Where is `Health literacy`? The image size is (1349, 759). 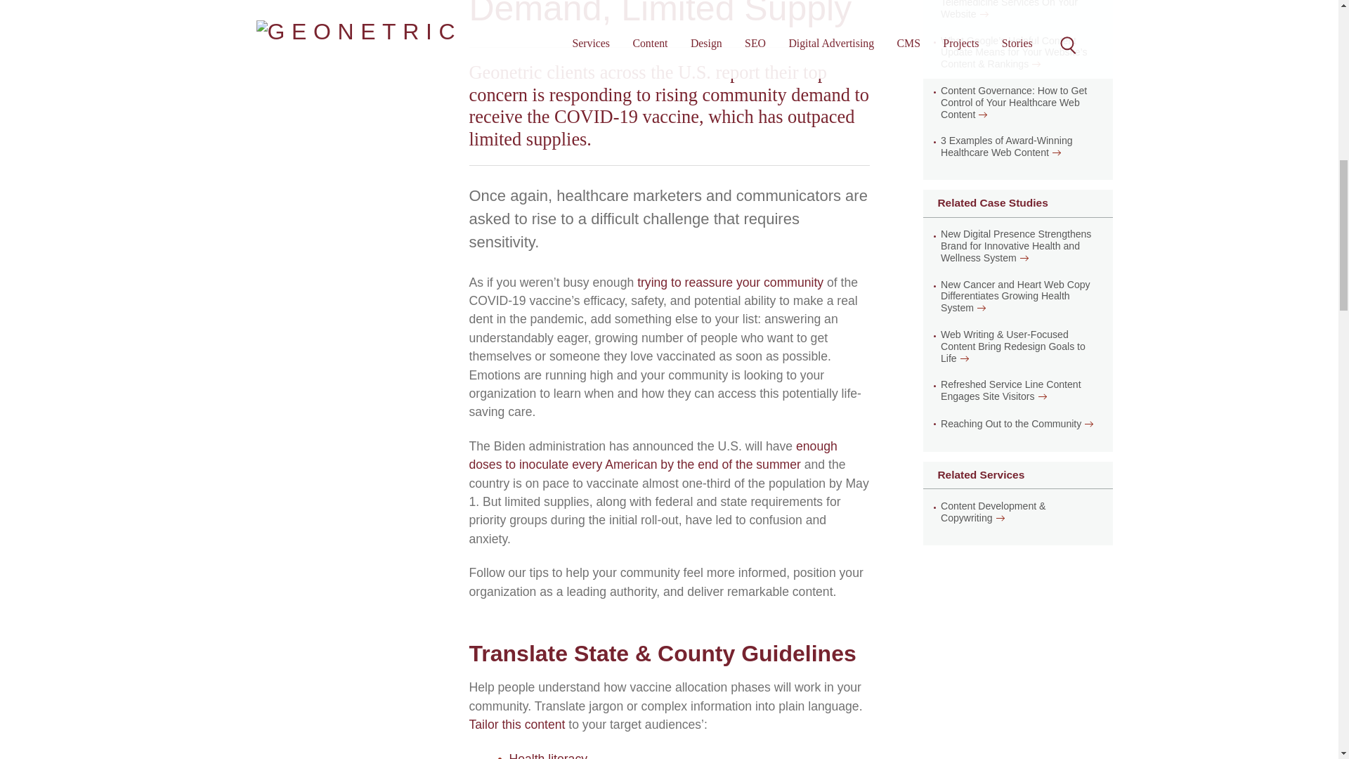 Health literacy is located at coordinates (547, 755).